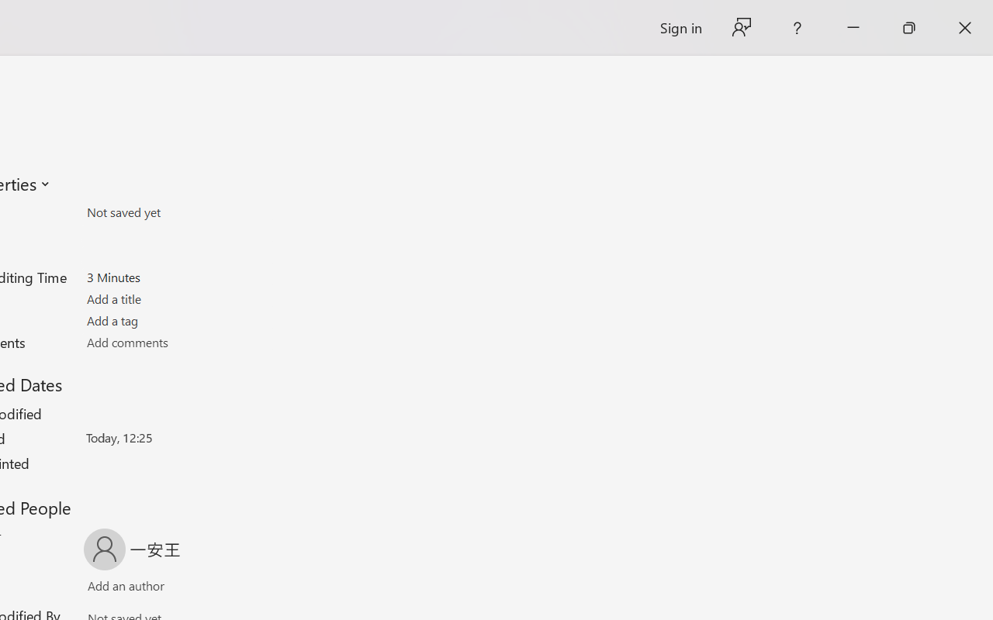 The width and height of the screenshot is (993, 620). Describe the element at coordinates (177, 233) in the screenshot. I see `Pages` at that location.